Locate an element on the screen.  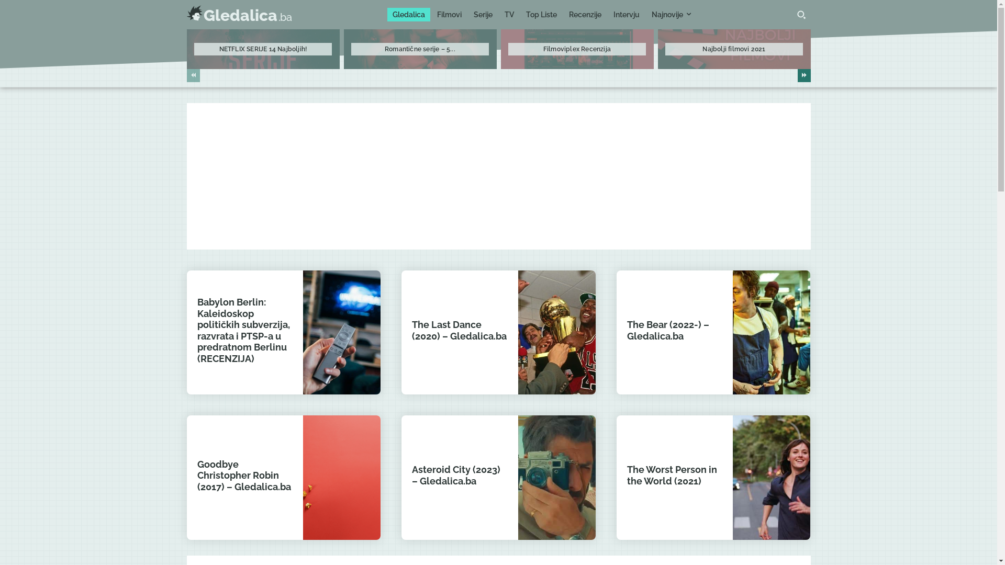
Filmovi is located at coordinates (449, 15).